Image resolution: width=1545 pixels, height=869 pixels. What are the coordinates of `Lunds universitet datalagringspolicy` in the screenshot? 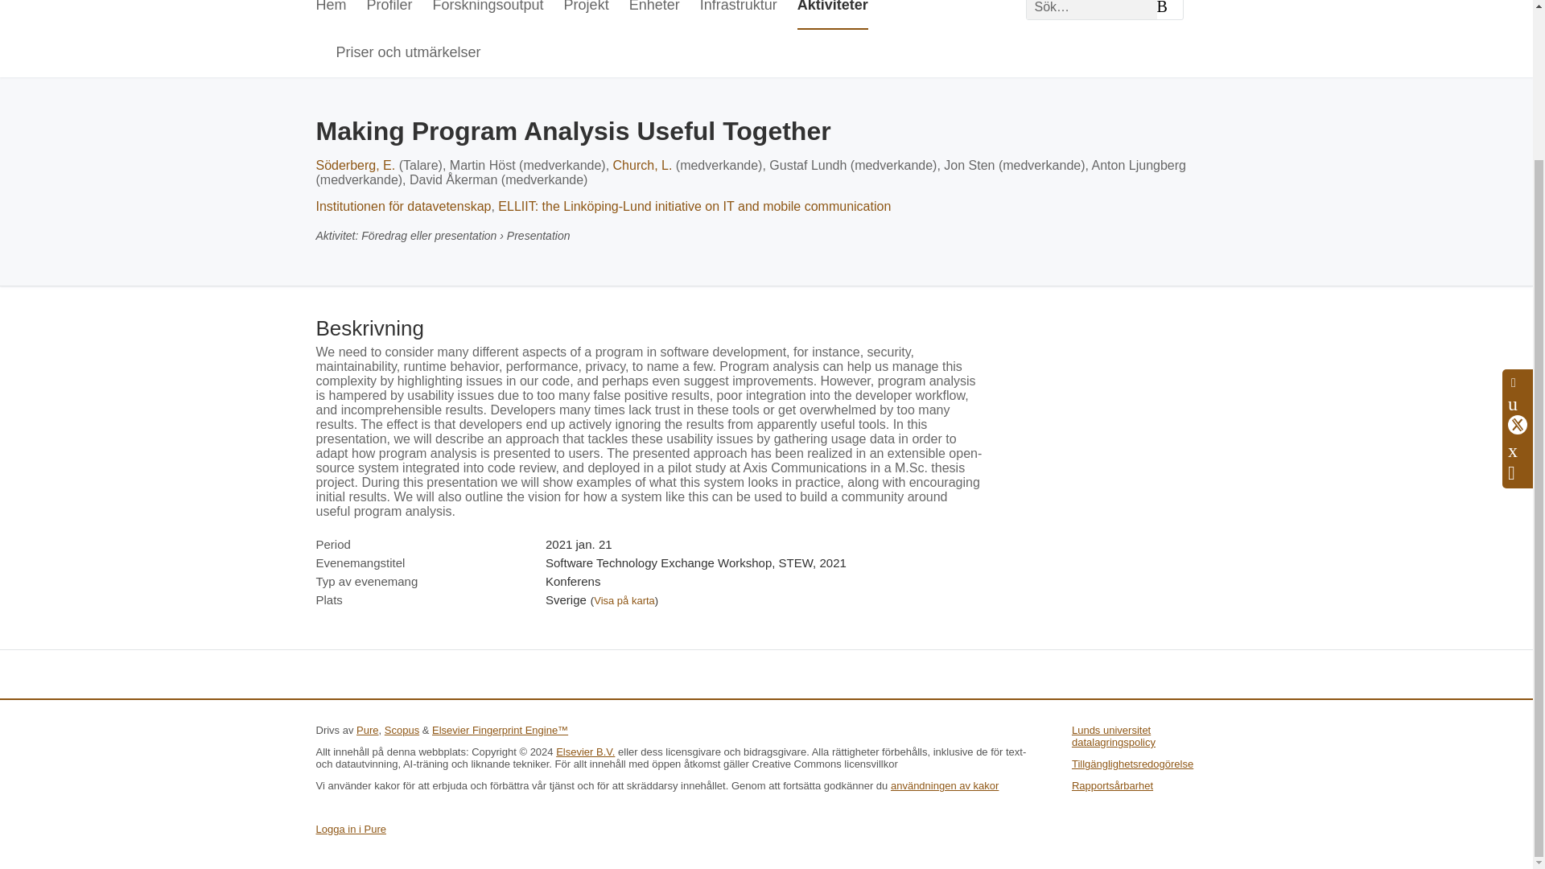 It's located at (1114, 735).